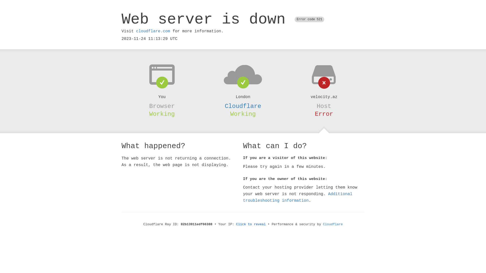 The image size is (486, 273). I want to click on Cloudflare, so click(333, 224).